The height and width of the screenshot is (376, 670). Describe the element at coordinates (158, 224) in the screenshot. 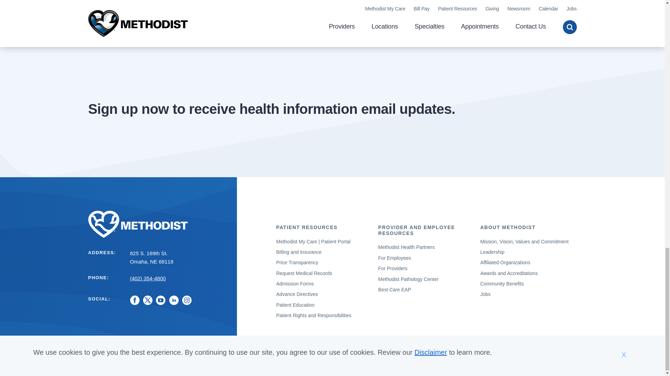

I see `Methodist Health System` at that location.